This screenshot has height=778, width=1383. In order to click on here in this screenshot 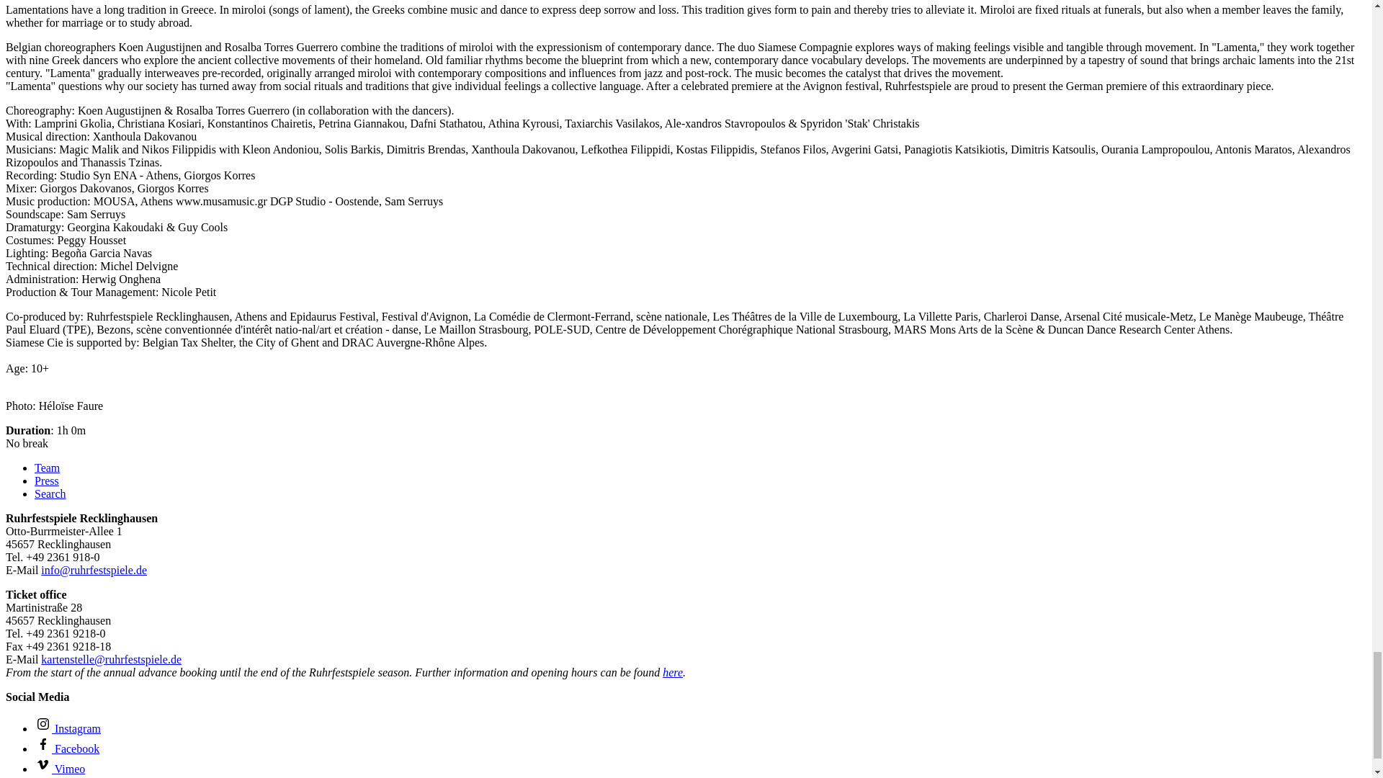, I will do `click(673, 671)`.